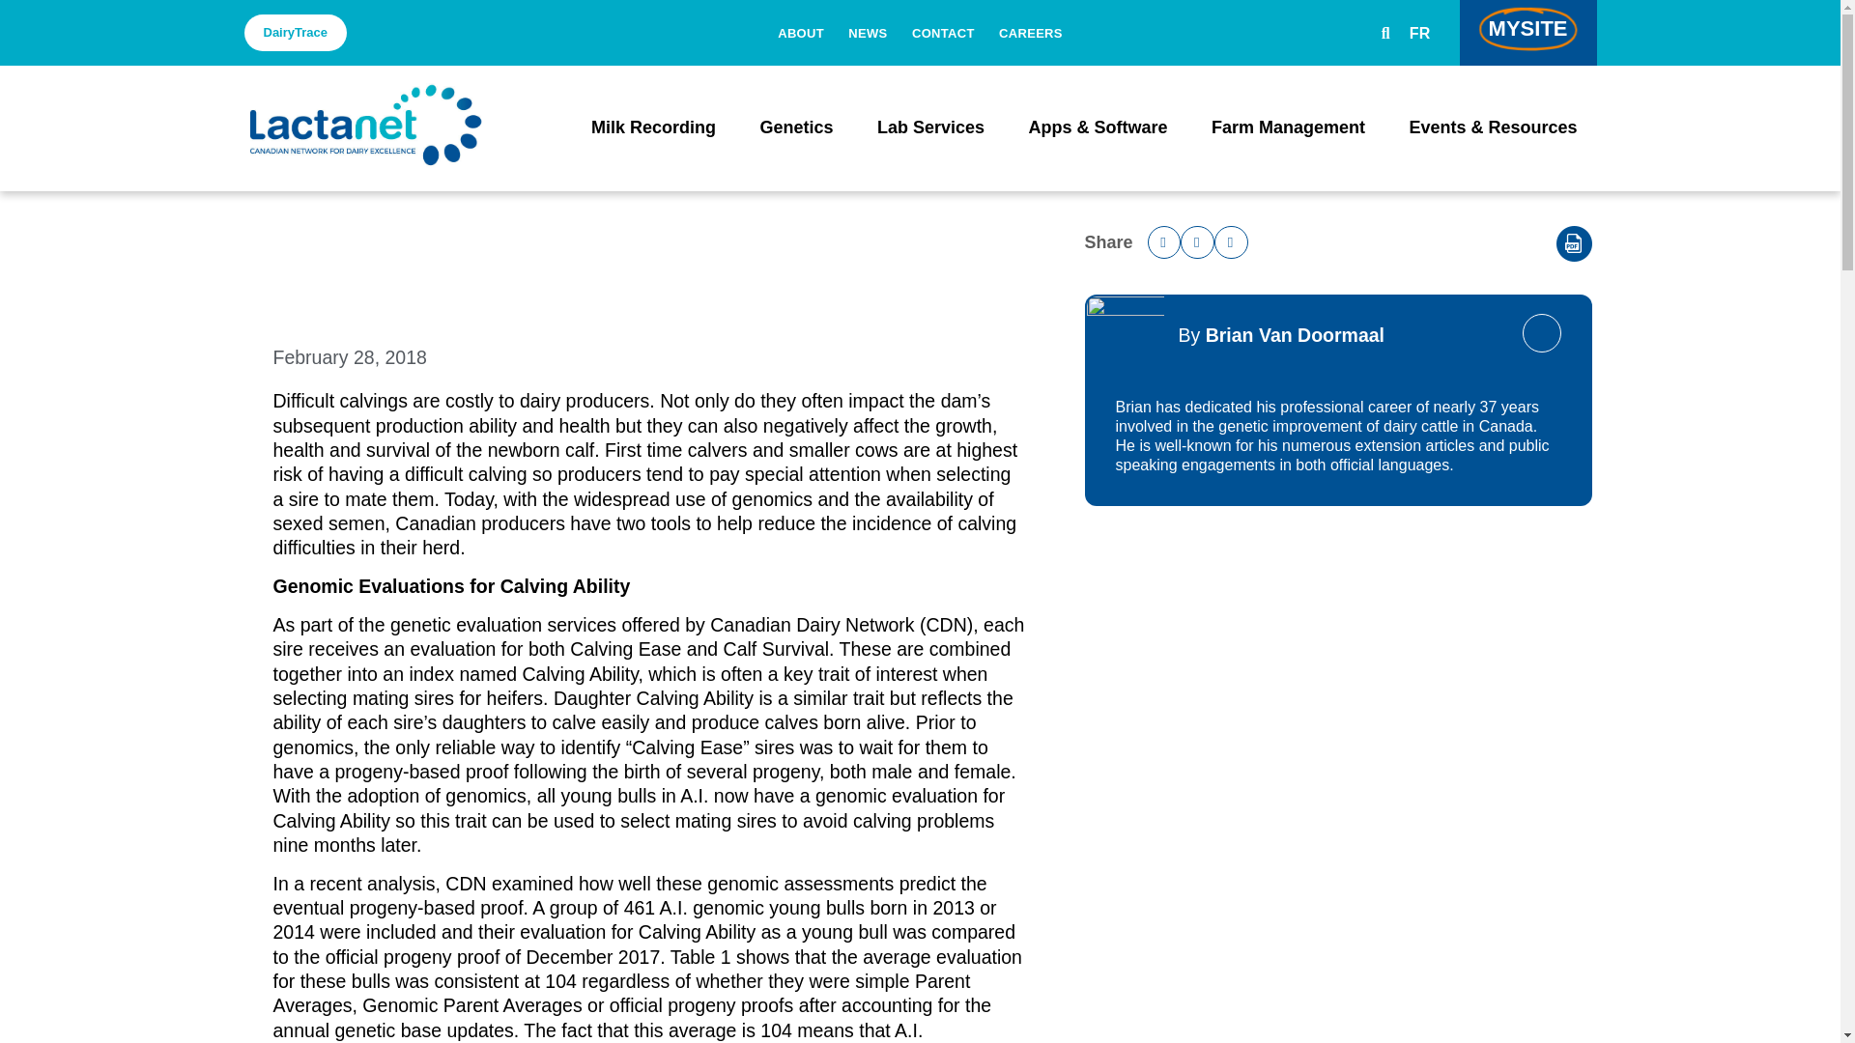 The width and height of the screenshot is (1855, 1043). What do you see at coordinates (1031, 33) in the screenshot?
I see `CAREERS` at bounding box center [1031, 33].